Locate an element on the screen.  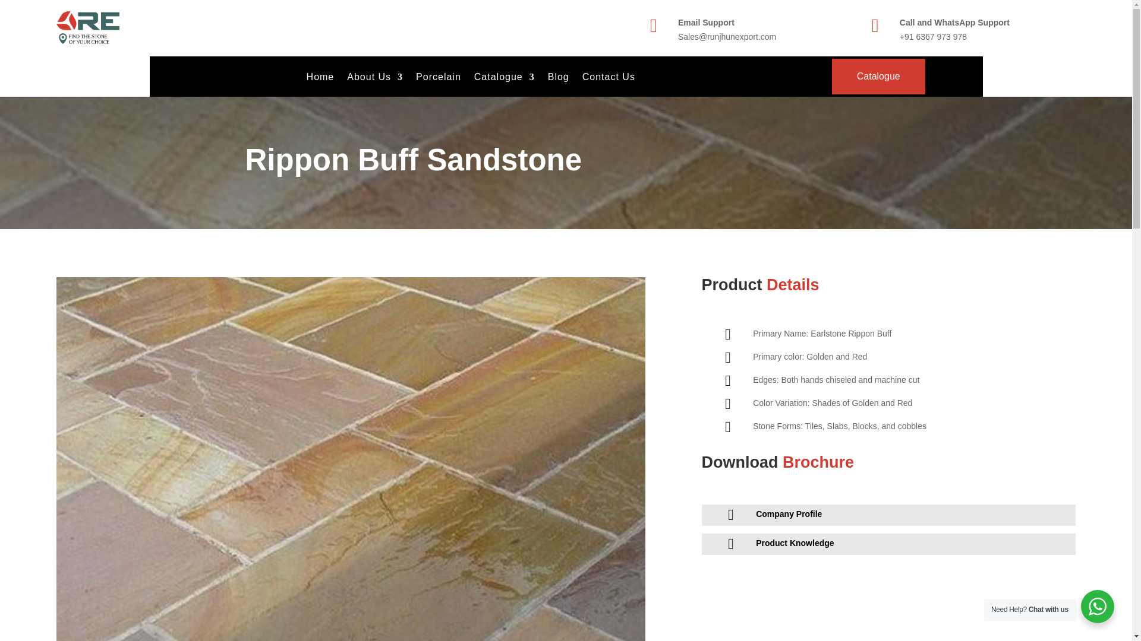
About Us is located at coordinates (374, 80).